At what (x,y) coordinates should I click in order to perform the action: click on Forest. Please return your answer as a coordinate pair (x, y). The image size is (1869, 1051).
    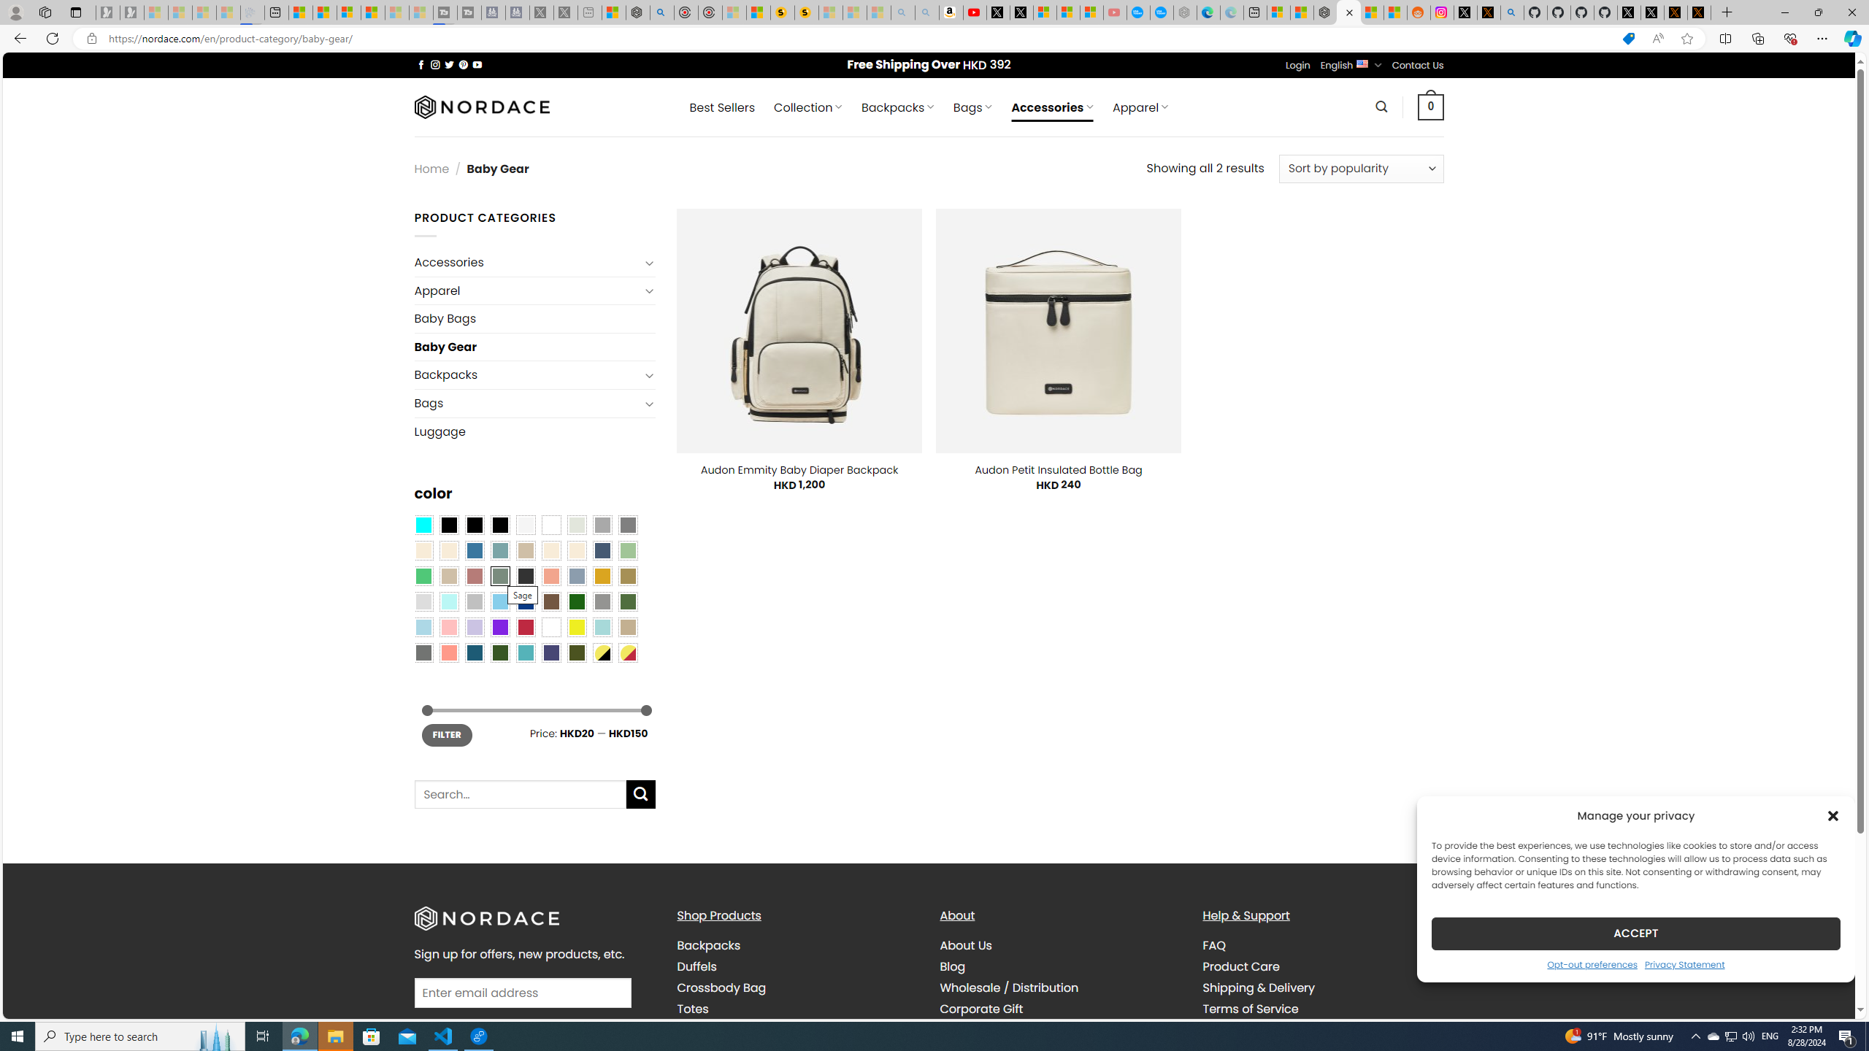
    Looking at the image, I should click on (499, 652).